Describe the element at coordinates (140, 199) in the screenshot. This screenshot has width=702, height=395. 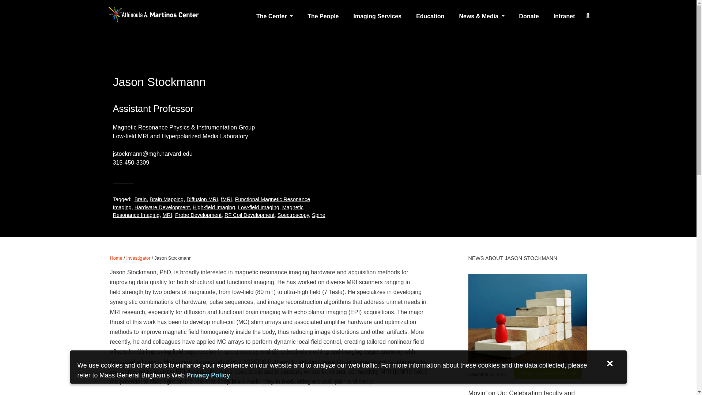
I see `Brain` at that location.